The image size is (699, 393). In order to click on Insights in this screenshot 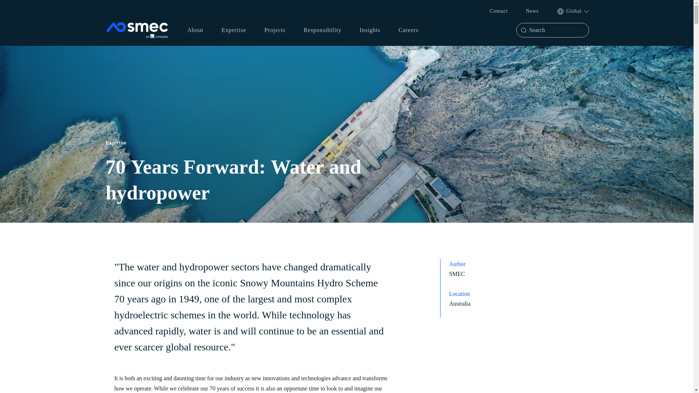, I will do `click(370, 30)`.